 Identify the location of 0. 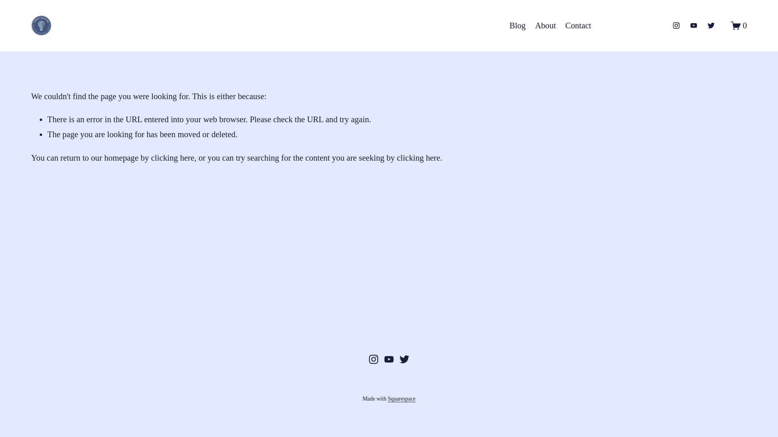
(738, 25).